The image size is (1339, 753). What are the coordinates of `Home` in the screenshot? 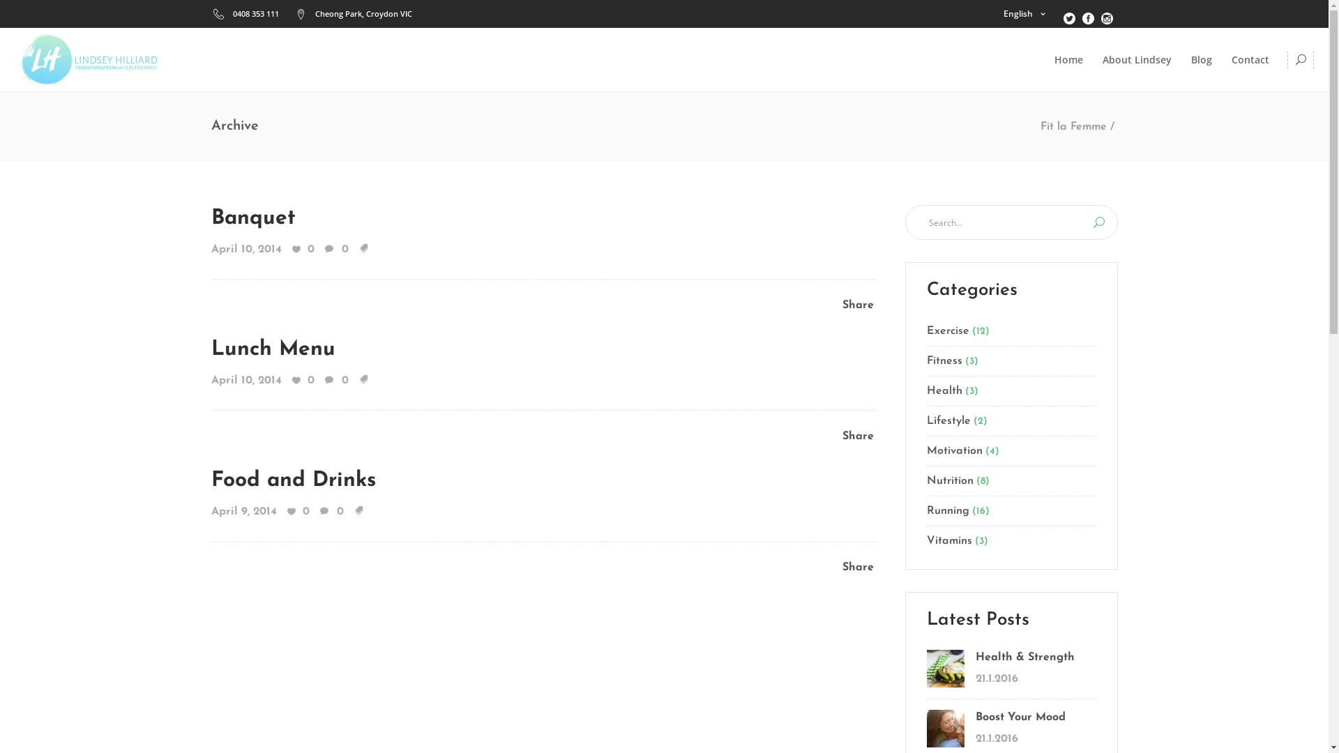 It's located at (1068, 60).